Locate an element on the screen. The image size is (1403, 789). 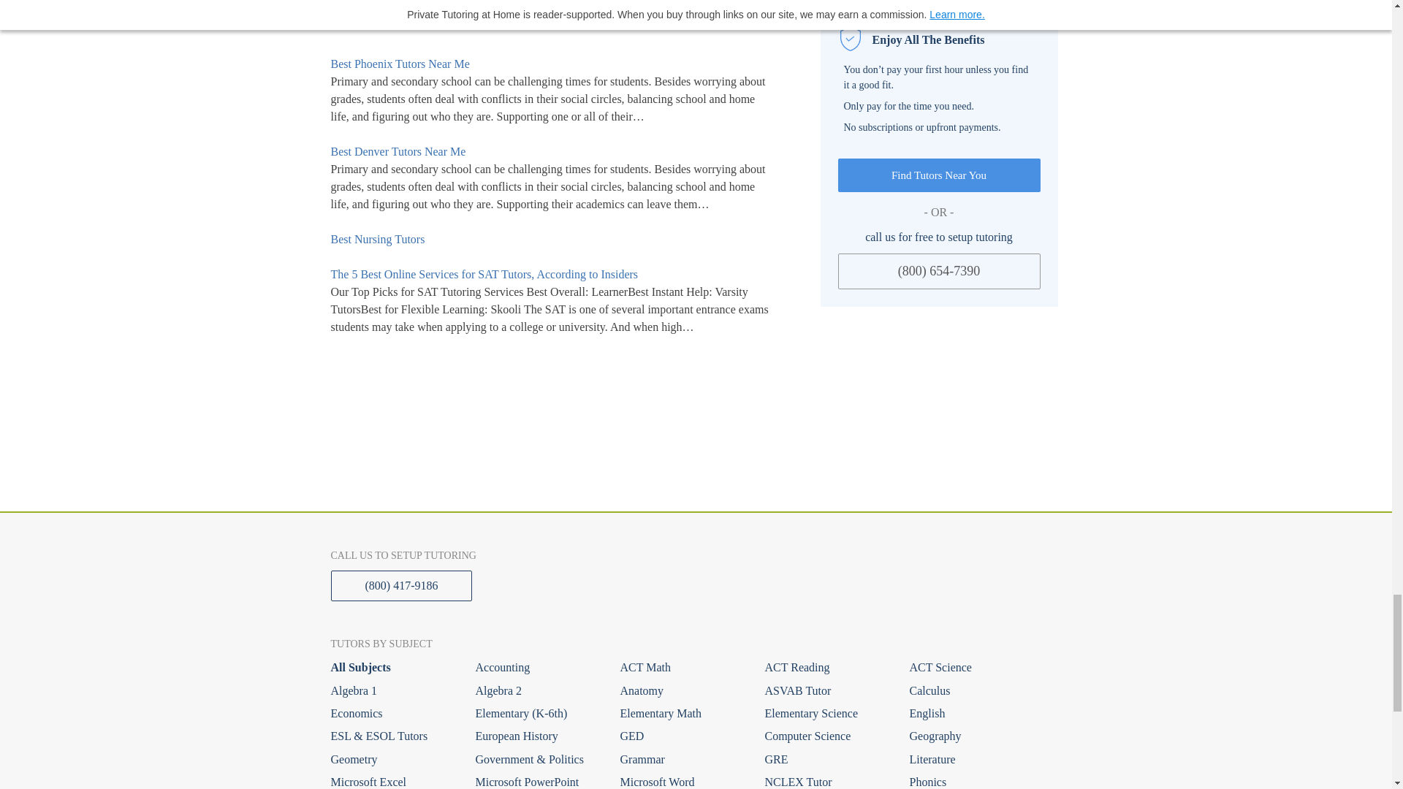
ASVAB Tutor is located at coordinates (826, 691).